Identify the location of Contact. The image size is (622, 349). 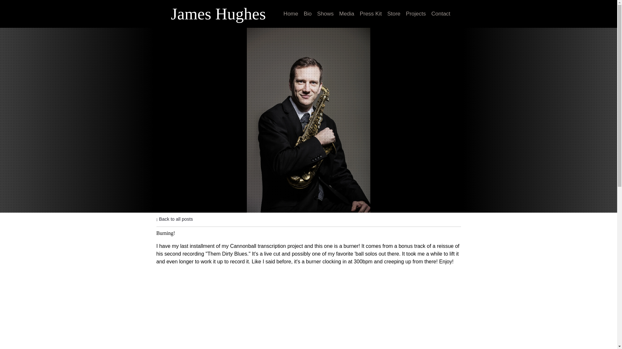
(441, 14).